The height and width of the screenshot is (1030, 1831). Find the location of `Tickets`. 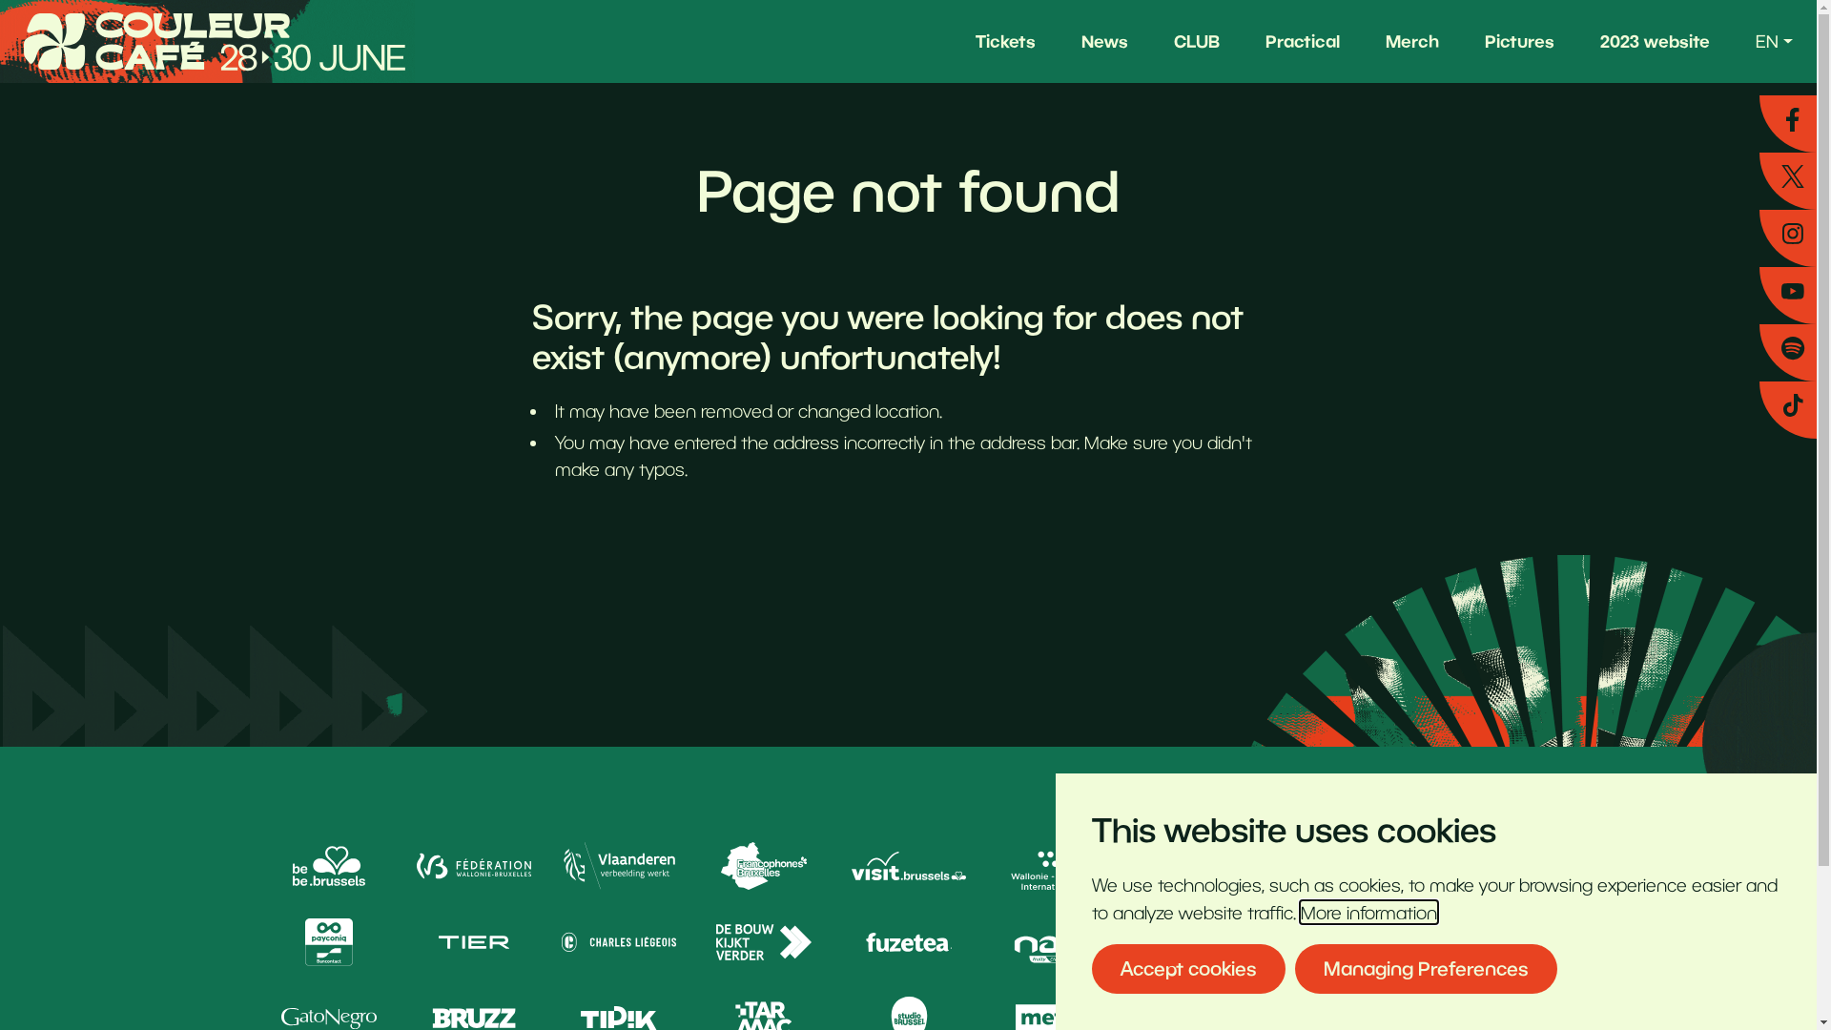

Tickets is located at coordinates (1005, 41).